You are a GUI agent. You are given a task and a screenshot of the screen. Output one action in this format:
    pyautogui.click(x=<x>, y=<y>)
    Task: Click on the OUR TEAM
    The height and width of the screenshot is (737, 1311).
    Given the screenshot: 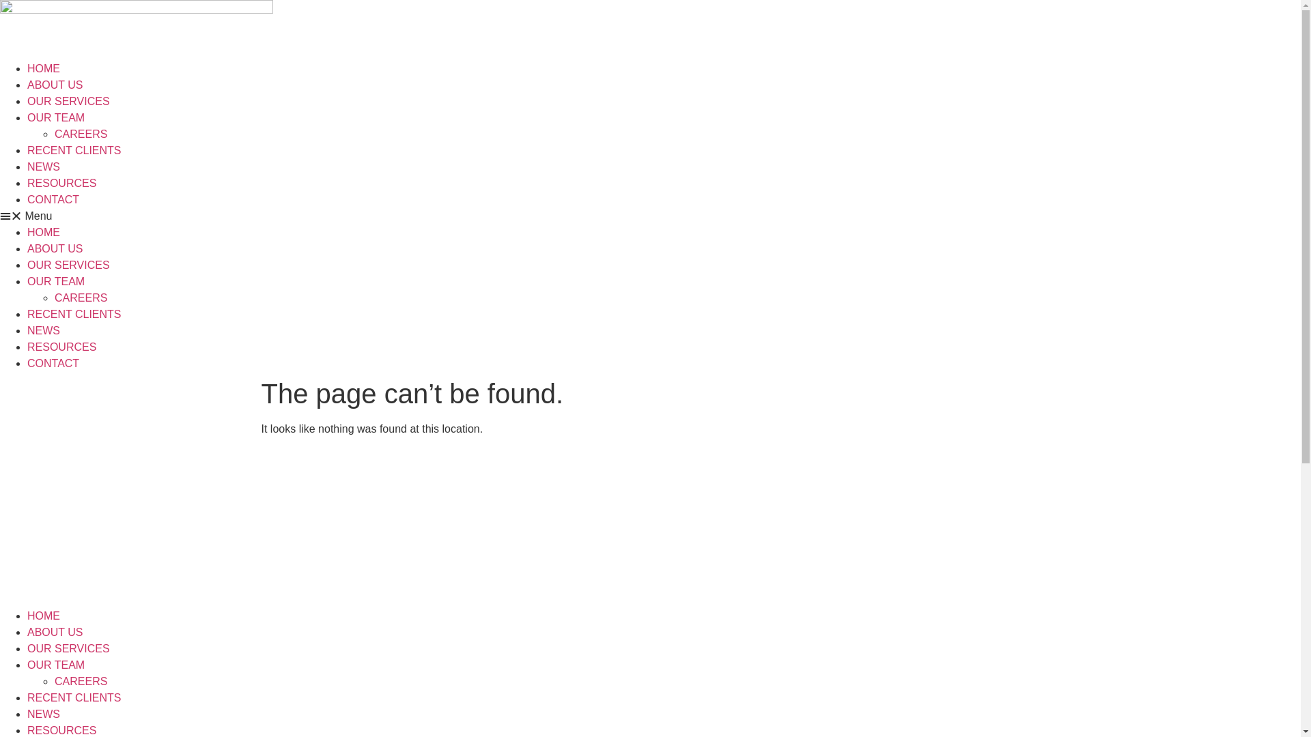 What is the action you would take?
    pyautogui.click(x=56, y=281)
    